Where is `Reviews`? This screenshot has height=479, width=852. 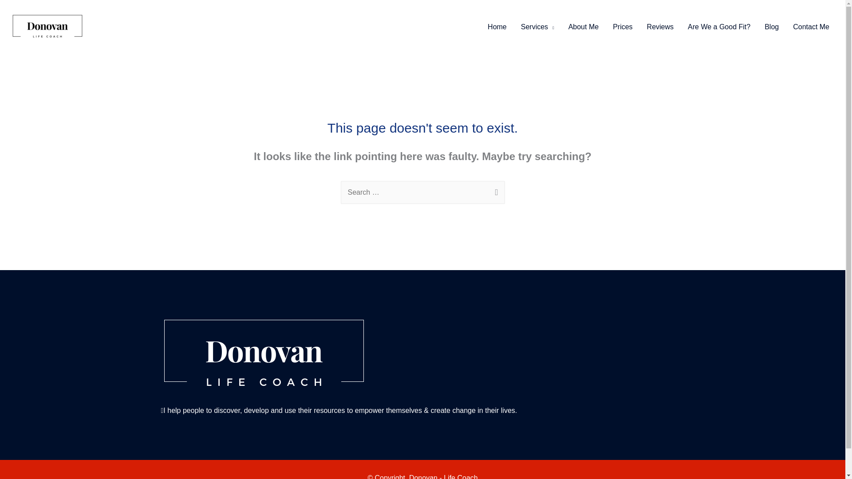
Reviews is located at coordinates (660, 27).